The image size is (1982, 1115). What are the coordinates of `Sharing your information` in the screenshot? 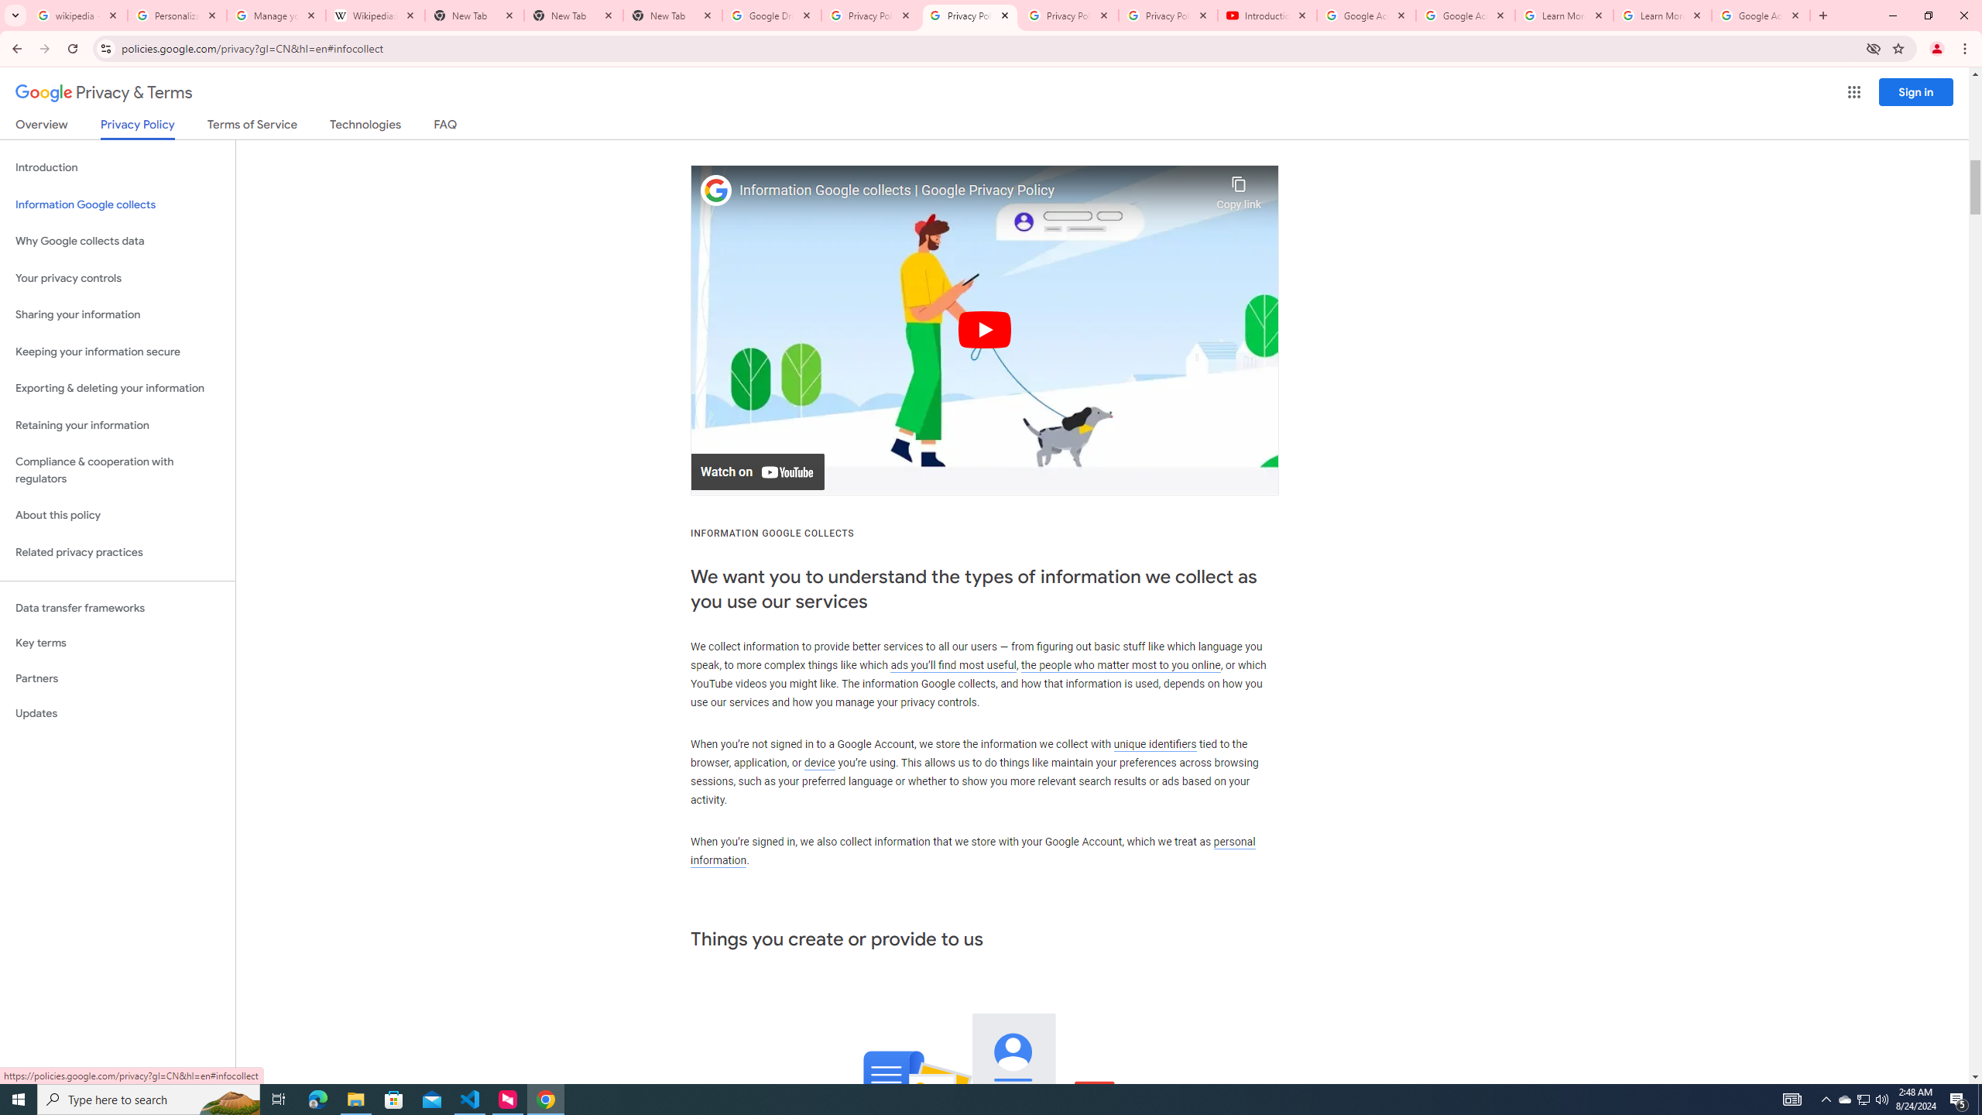 It's located at (118, 314).